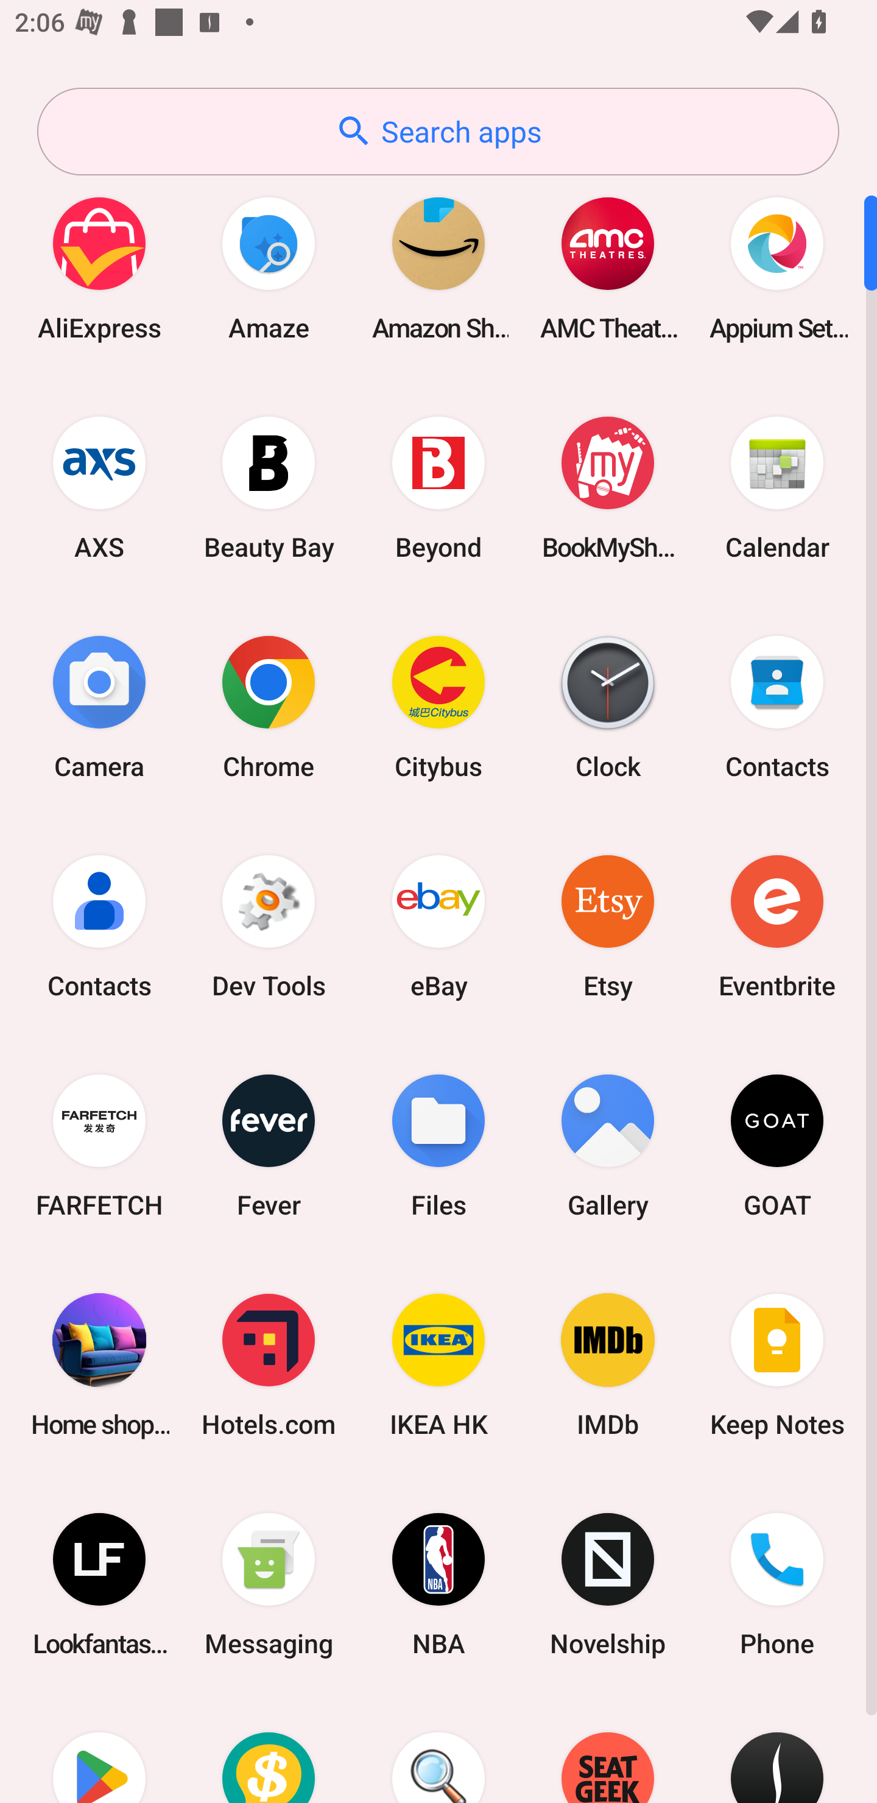 The width and height of the screenshot is (877, 1803). Describe the element at coordinates (608, 487) in the screenshot. I see `BookMyShow` at that location.